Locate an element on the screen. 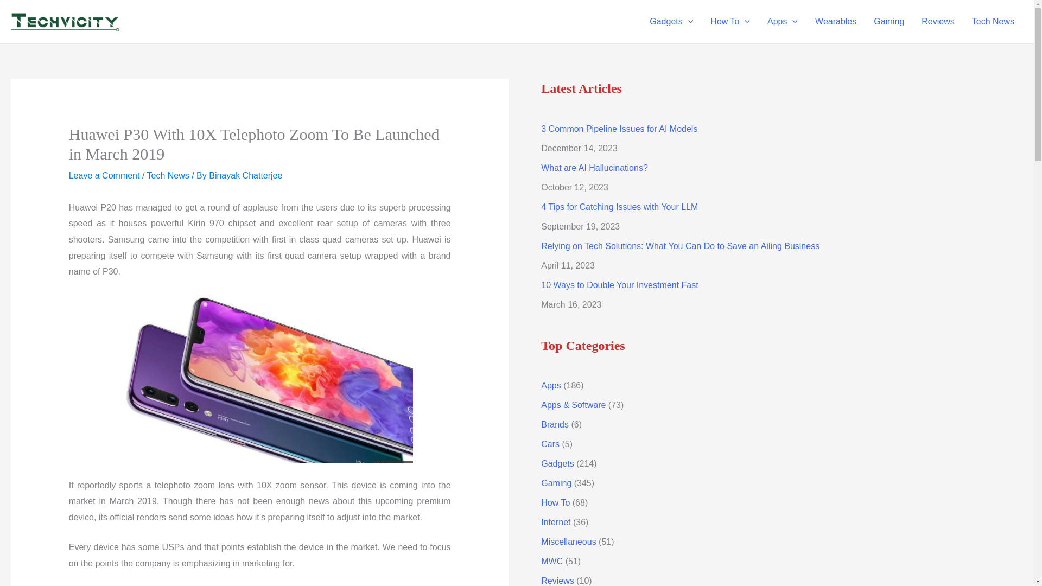  How To is located at coordinates (729, 22).